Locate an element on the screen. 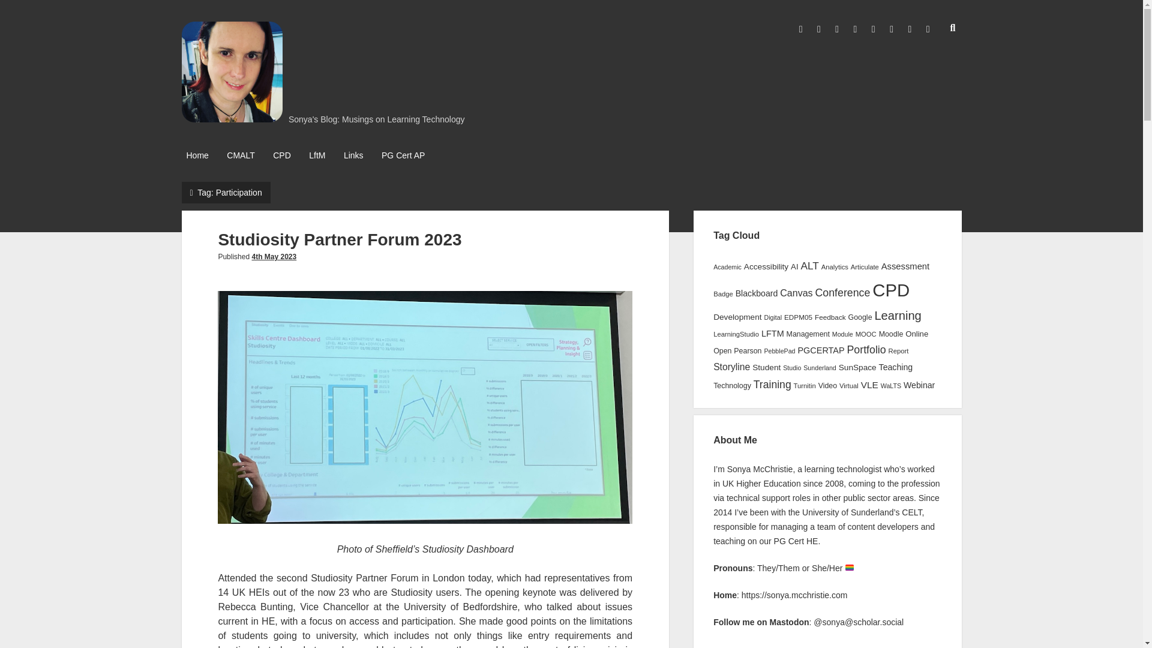 The height and width of the screenshot is (648, 1152). bandcamp is located at coordinates (874, 29).